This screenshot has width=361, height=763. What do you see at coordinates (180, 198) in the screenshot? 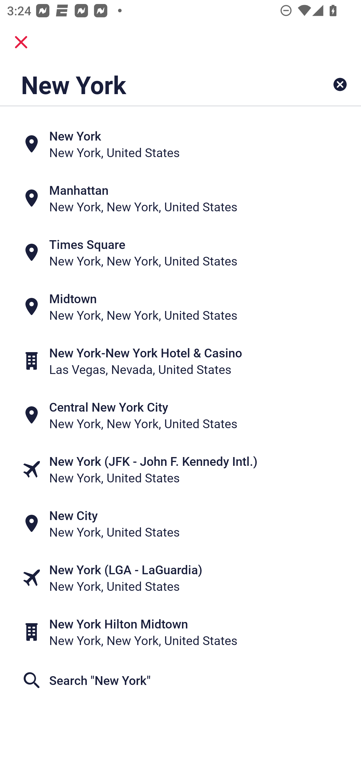
I see `Manhattan New York, New York, United States` at bounding box center [180, 198].